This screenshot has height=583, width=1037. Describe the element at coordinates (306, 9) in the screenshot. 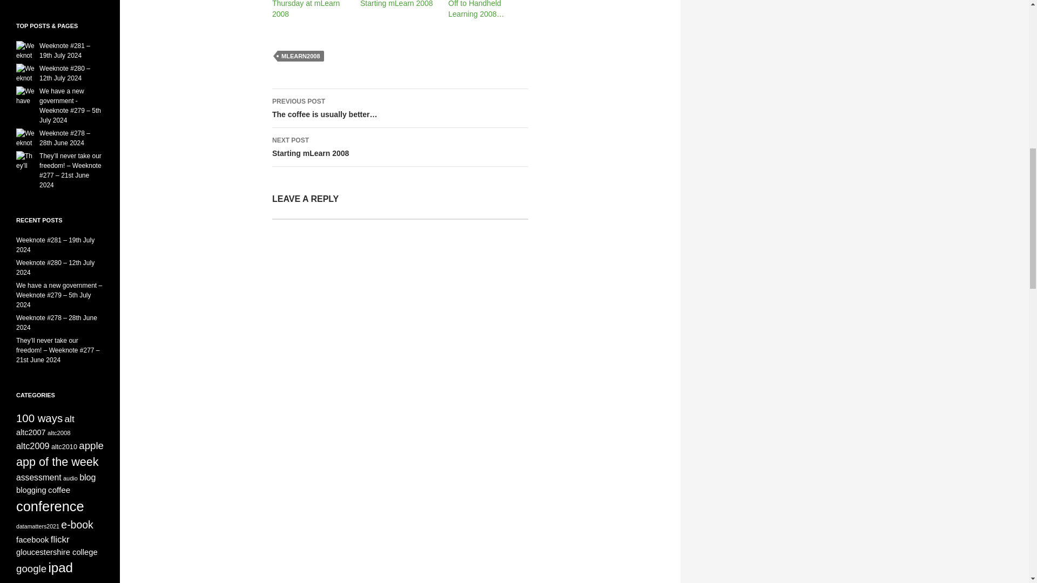

I see `Thursday at mLearn 2008` at that location.